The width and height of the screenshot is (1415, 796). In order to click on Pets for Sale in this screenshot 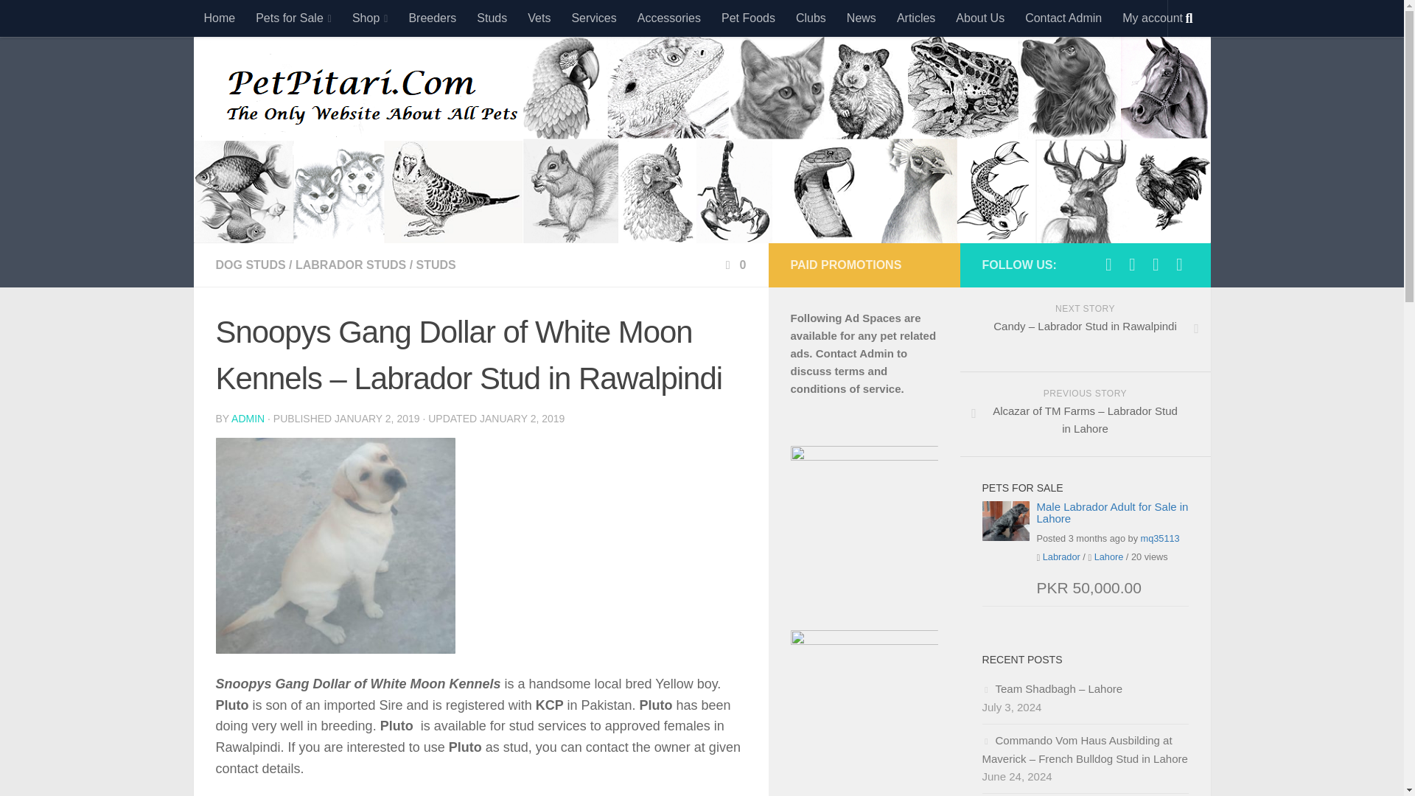, I will do `click(293, 18)`.